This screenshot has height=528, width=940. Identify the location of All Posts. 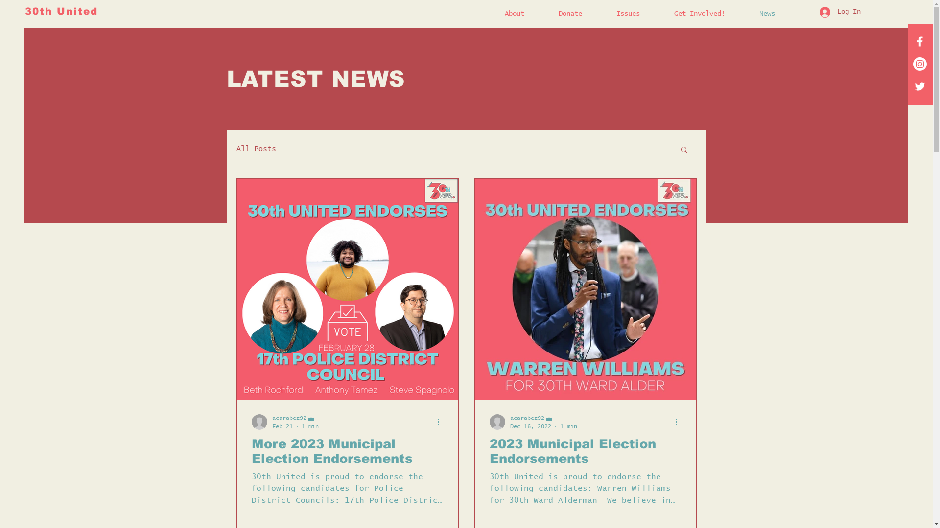
(256, 149).